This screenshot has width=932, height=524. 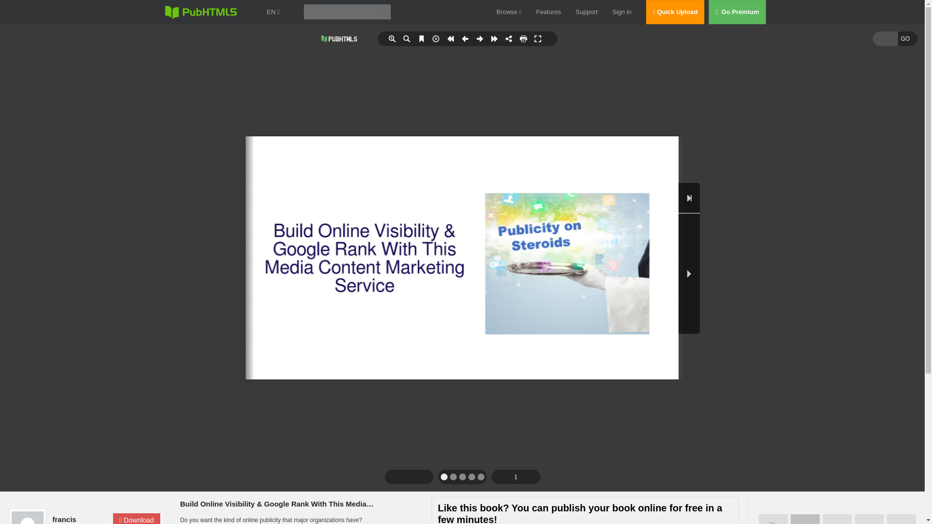 What do you see at coordinates (509, 12) in the screenshot?
I see `Browse` at bounding box center [509, 12].